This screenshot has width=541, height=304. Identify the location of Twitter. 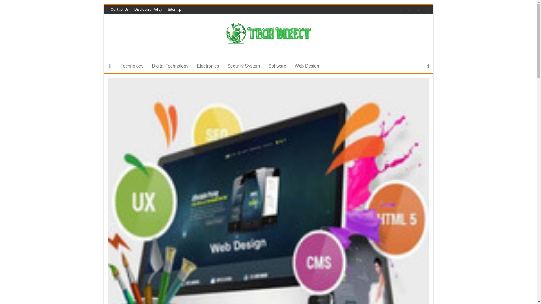
(420, 10).